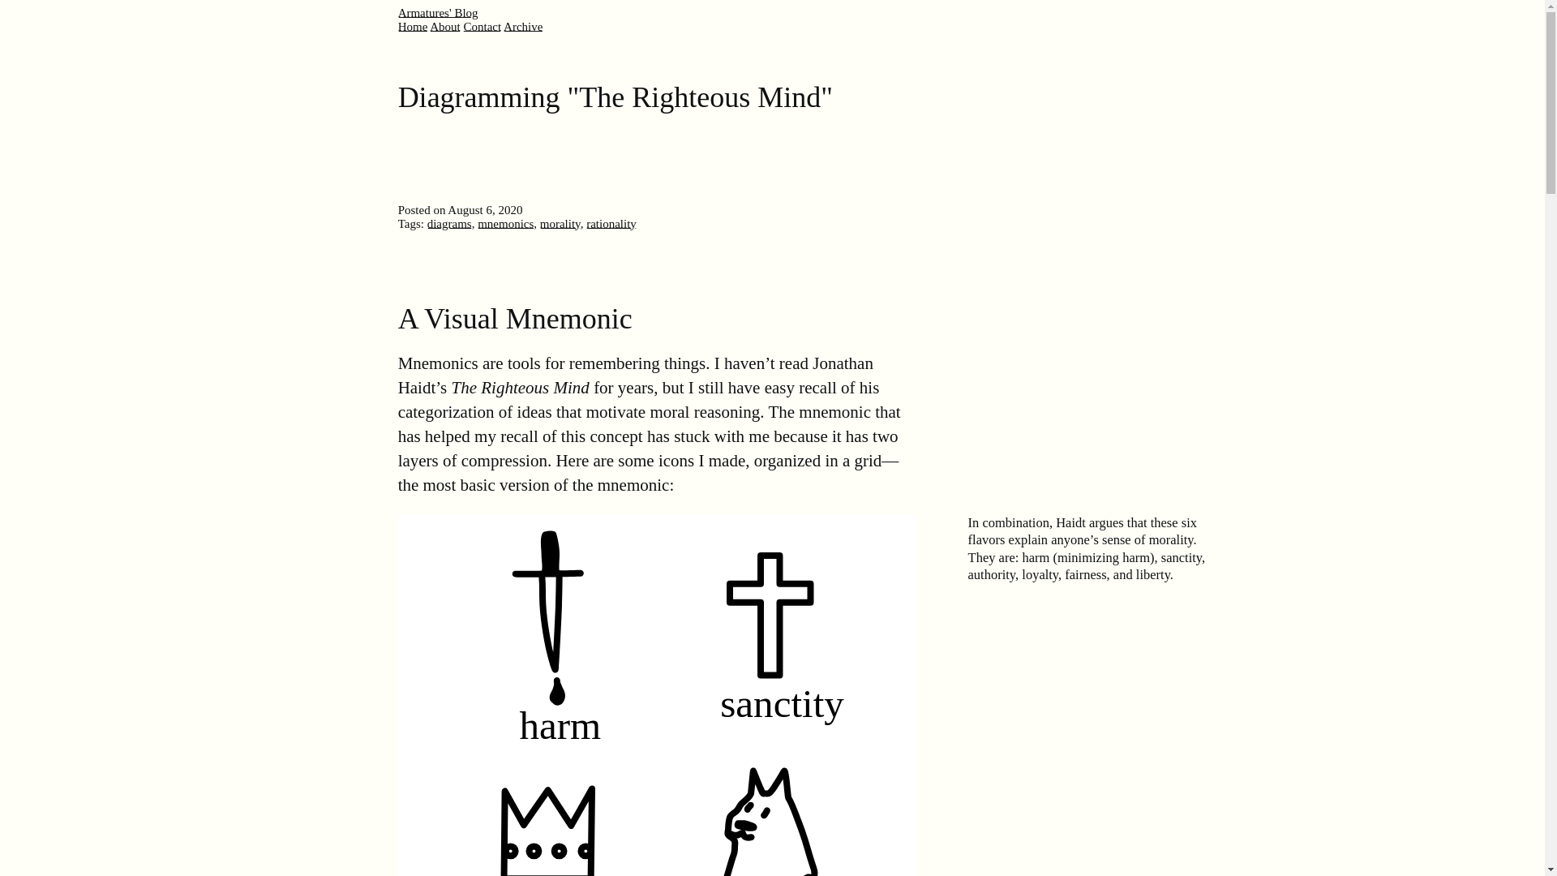 Image resolution: width=1557 pixels, height=876 pixels. Describe the element at coordinates (522, 26) in the screenshot. I see `Archive` at that location.